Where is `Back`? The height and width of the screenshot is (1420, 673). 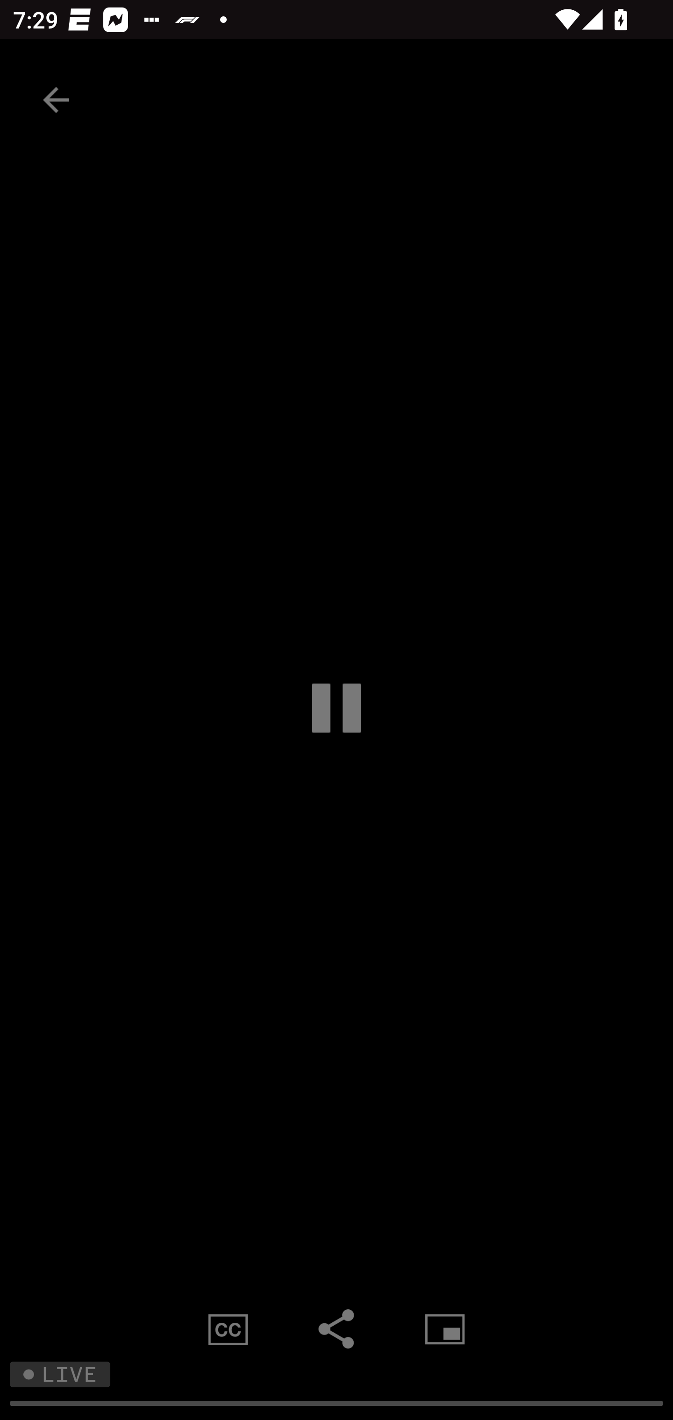
Back is located at coordinates (56, 100).